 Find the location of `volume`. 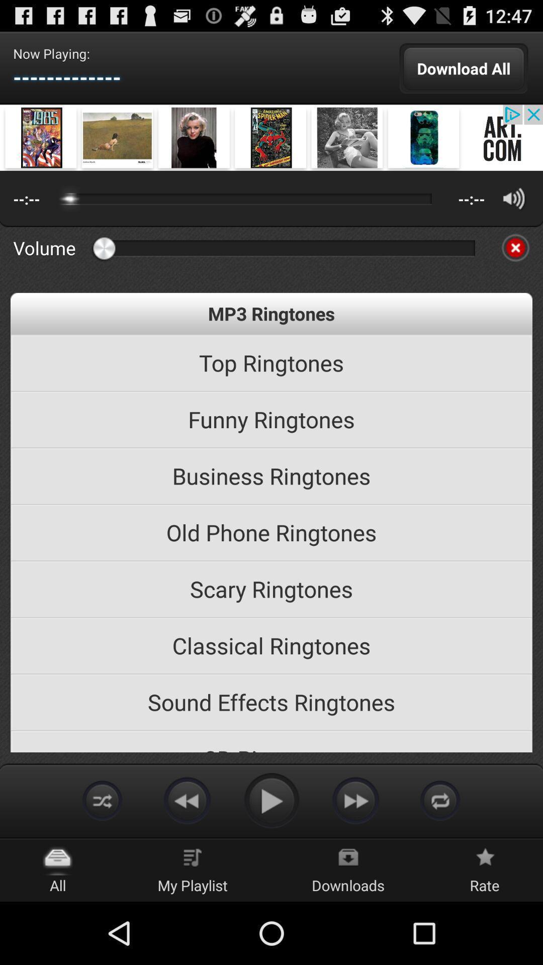

volume is located at coordinates (514, 198).